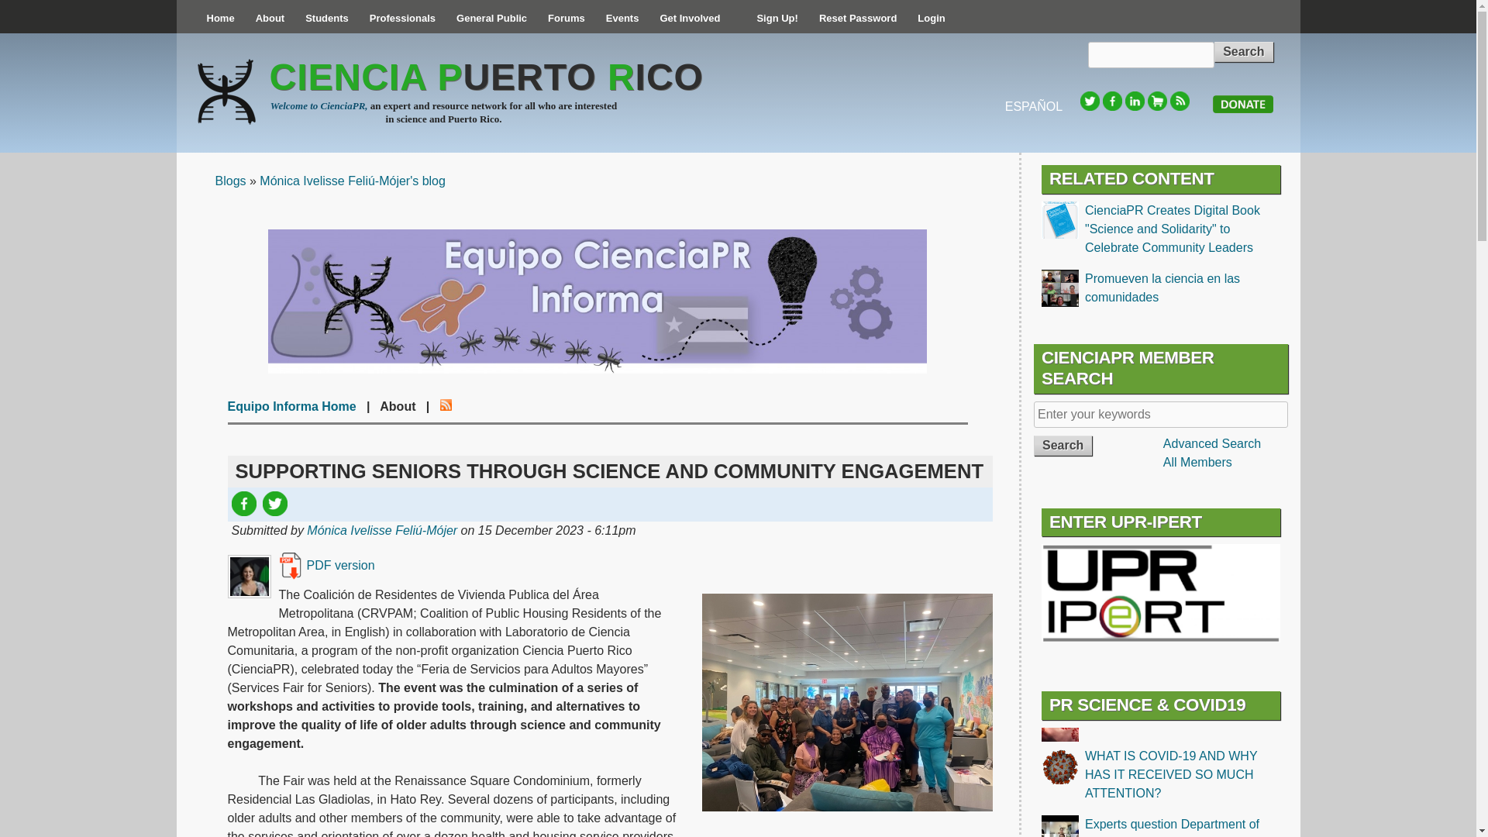  What do you see at coordinates (622, 19) in the screenshot?
I see `Events` at bounding box center [622, 19].